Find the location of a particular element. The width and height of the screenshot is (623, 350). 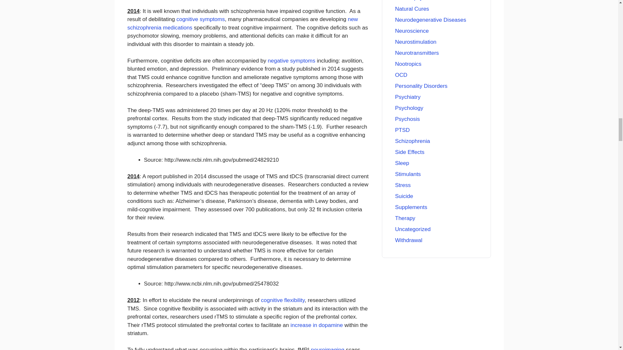

cognitive symptoms is located at coordinates (201, 19).